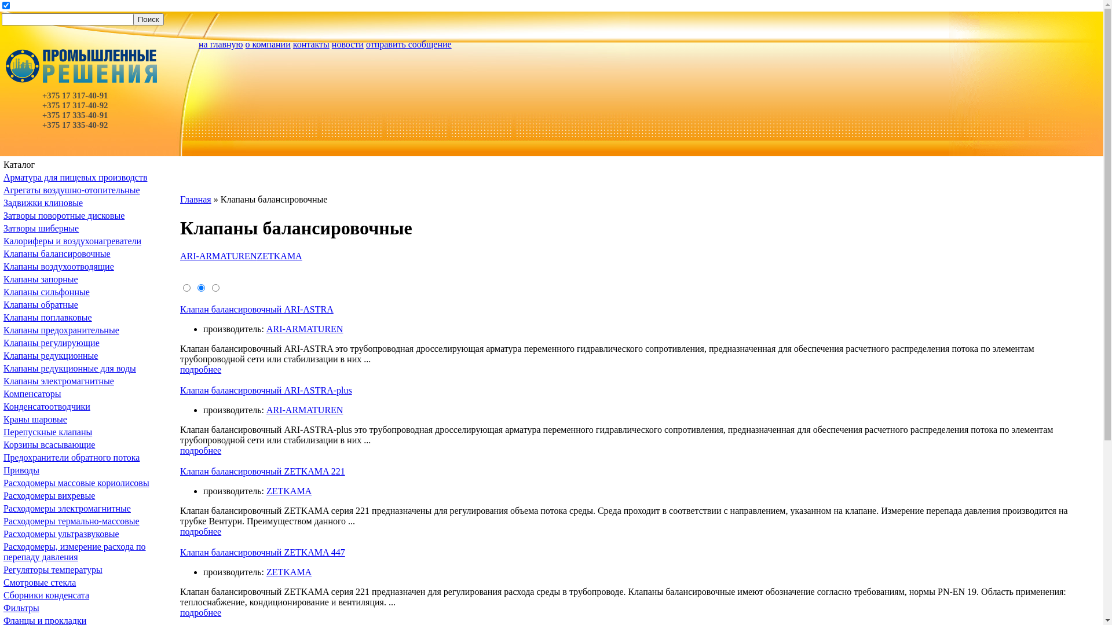 The width and height of the screenshot is (1112, 625). I want to click on ARI-ARMATUREN, so click(305, 329).